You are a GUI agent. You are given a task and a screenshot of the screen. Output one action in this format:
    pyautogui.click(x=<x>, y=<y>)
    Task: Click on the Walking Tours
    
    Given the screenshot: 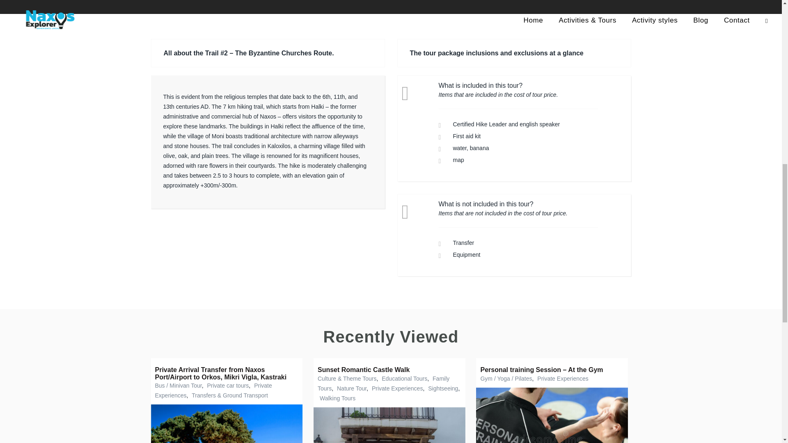 What is the action you would take?
    pyautogui.click(x=336, y=398)
    